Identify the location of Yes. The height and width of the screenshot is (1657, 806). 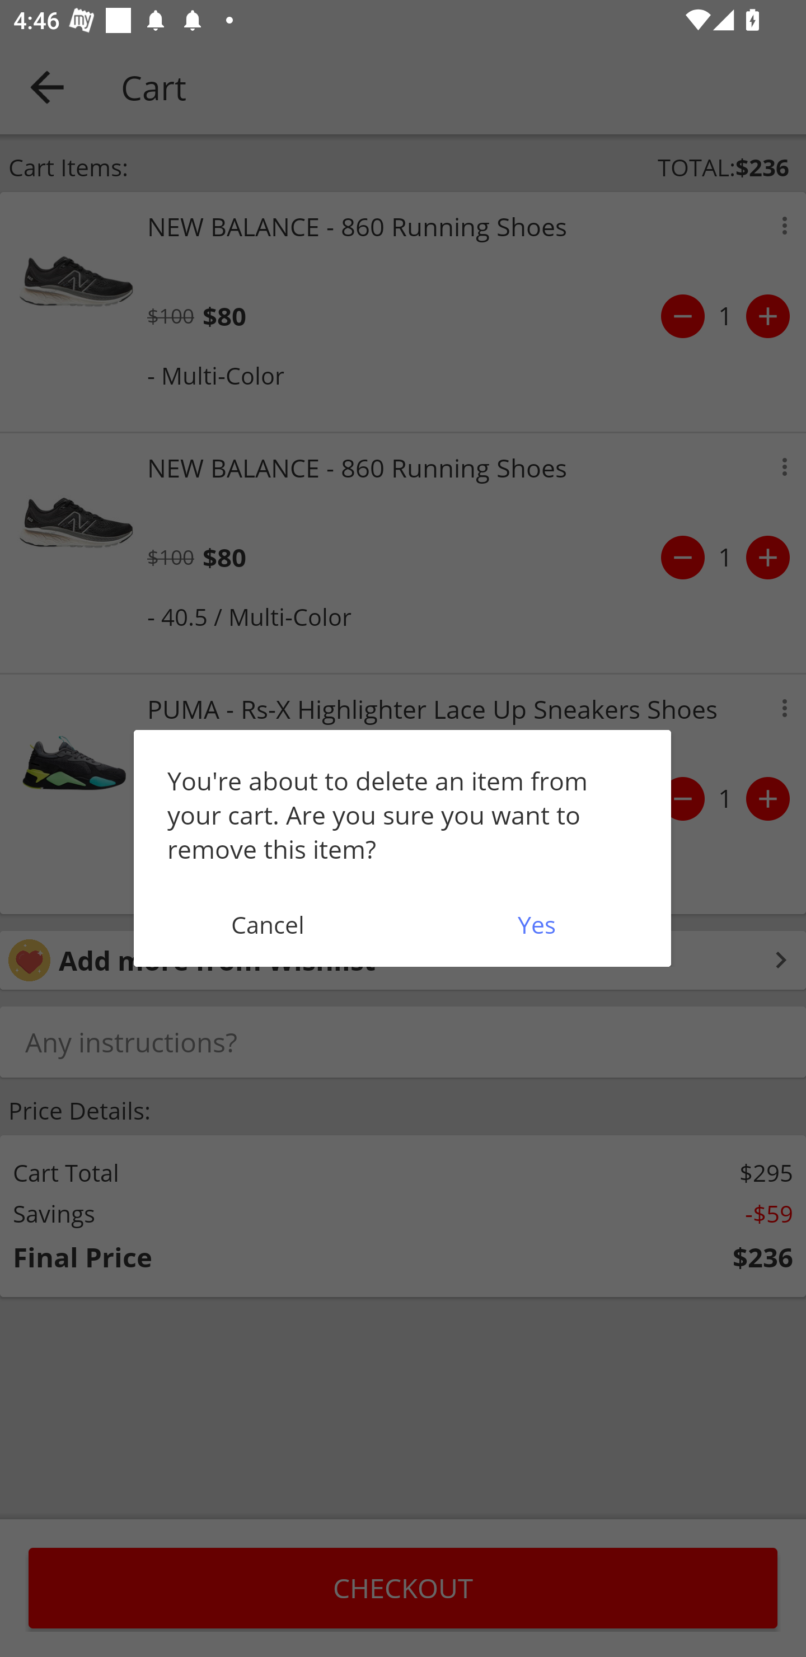
(536, 924).